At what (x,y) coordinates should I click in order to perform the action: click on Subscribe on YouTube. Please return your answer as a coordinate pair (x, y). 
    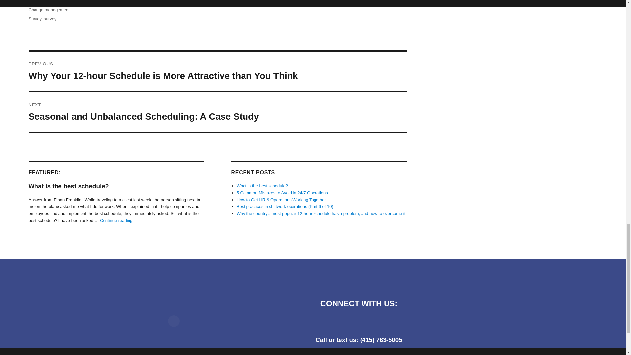
    Looking at the image, I should click on (376, 323).